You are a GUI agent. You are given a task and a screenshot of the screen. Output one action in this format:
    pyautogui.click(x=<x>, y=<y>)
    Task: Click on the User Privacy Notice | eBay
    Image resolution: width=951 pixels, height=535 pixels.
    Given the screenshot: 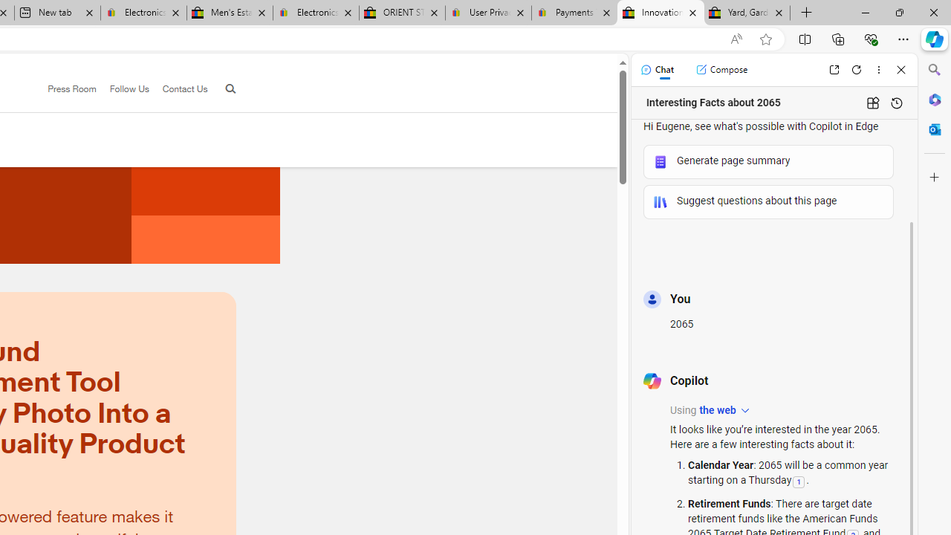 What is the action you would take?
    pyautogui.click(x=489, y=13)
    